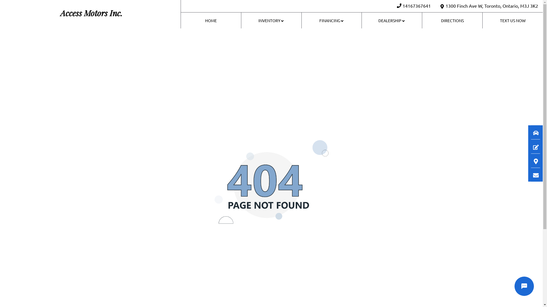  What do you see at coordinates (392, 20) in the screenshot?
I see `DEALERSHIP` at bounding box center [392, 20].